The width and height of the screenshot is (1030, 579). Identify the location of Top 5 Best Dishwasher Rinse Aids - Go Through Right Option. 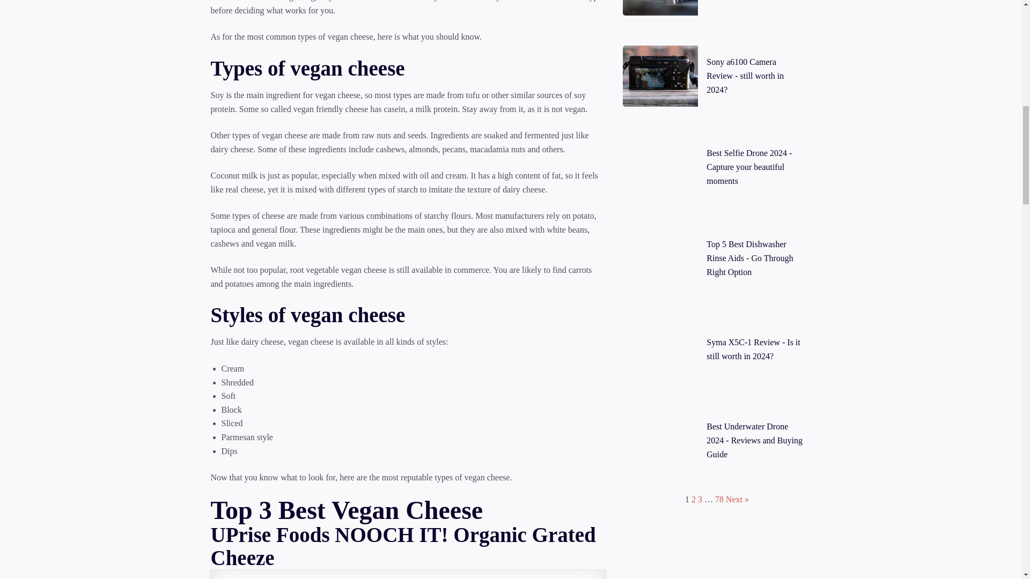
(750, 258).